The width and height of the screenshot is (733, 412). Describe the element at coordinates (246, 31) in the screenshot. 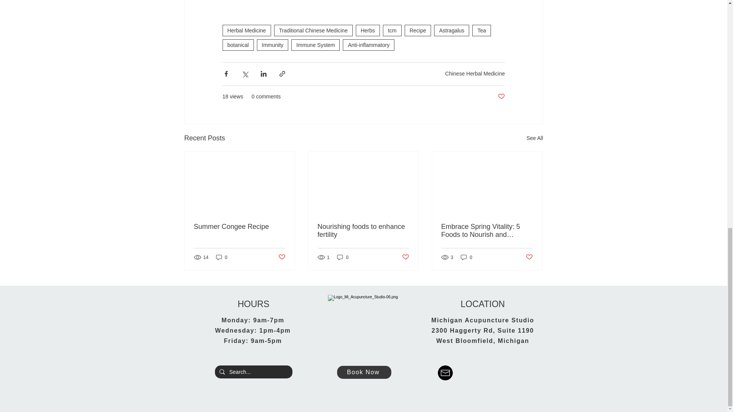

I see `Herbal Medicine` at that location.